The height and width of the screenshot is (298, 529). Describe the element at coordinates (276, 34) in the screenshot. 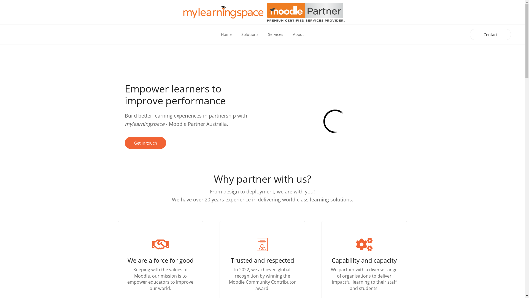

I see `Services` at that location.